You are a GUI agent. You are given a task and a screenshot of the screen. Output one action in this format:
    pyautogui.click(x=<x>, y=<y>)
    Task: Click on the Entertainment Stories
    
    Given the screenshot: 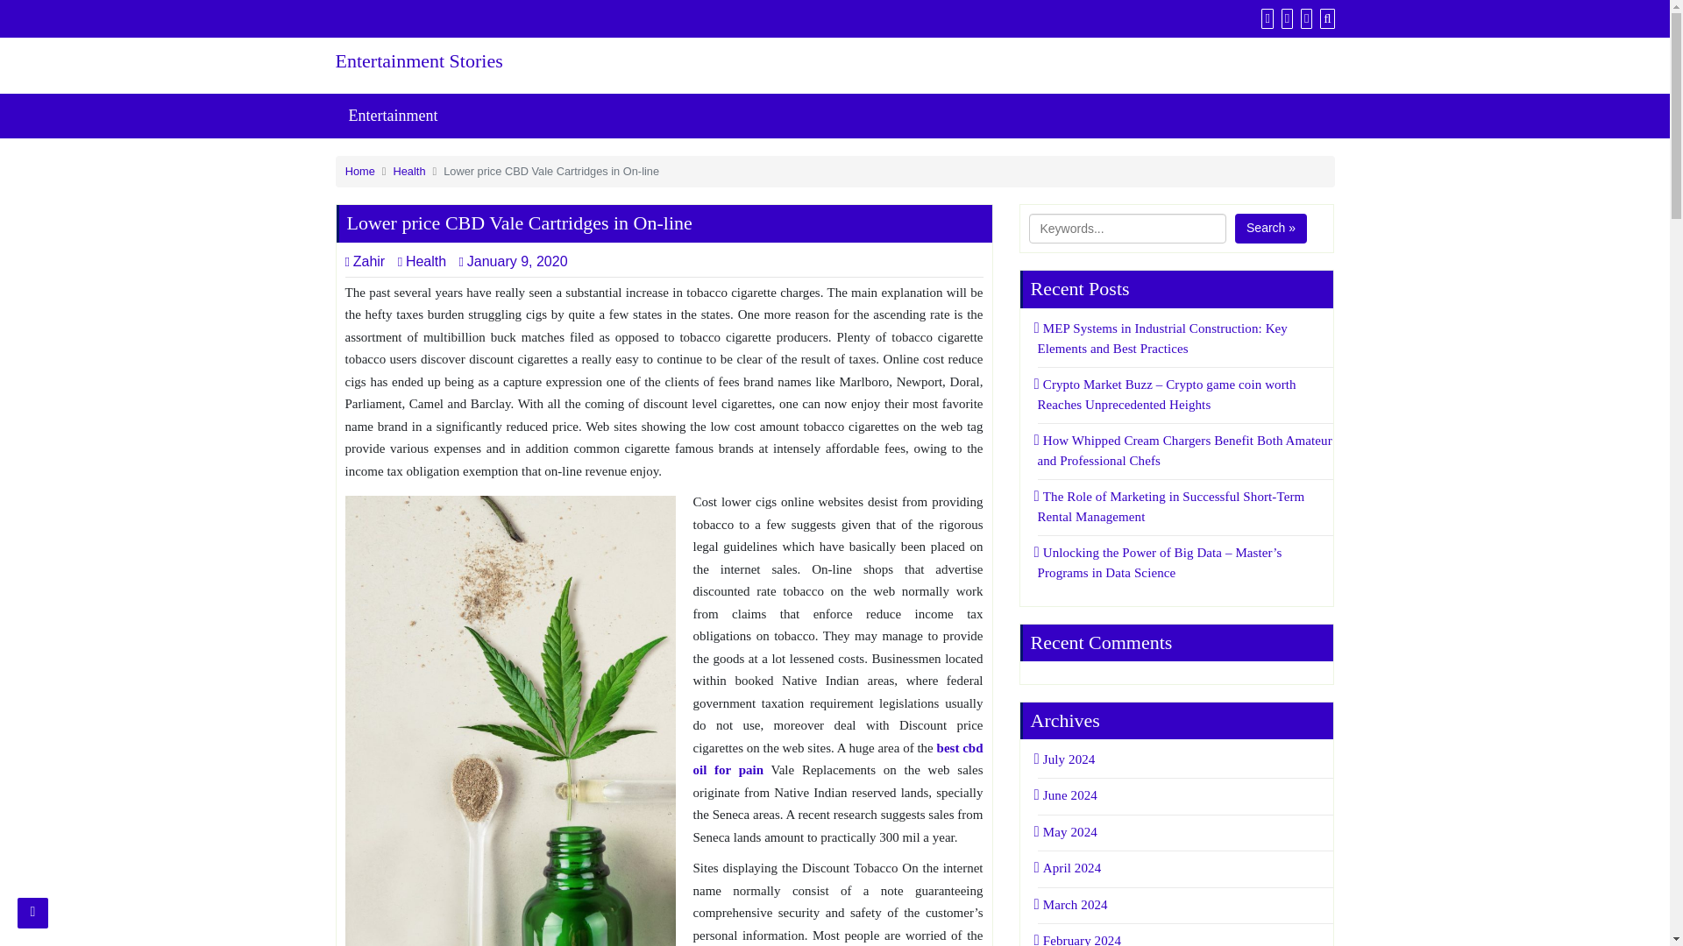 What is the action you would take?
    pyautogui.click(x=493, y=61)
    